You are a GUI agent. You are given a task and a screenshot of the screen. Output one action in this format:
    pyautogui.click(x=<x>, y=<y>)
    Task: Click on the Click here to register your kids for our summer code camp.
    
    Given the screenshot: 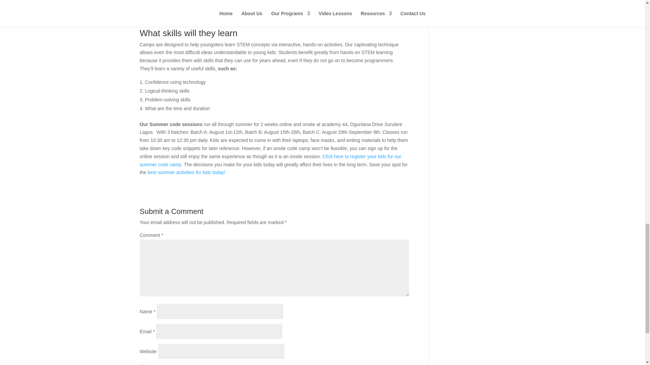 What is the action you would take?
    pyautogui.click(x=270, y=160)
    